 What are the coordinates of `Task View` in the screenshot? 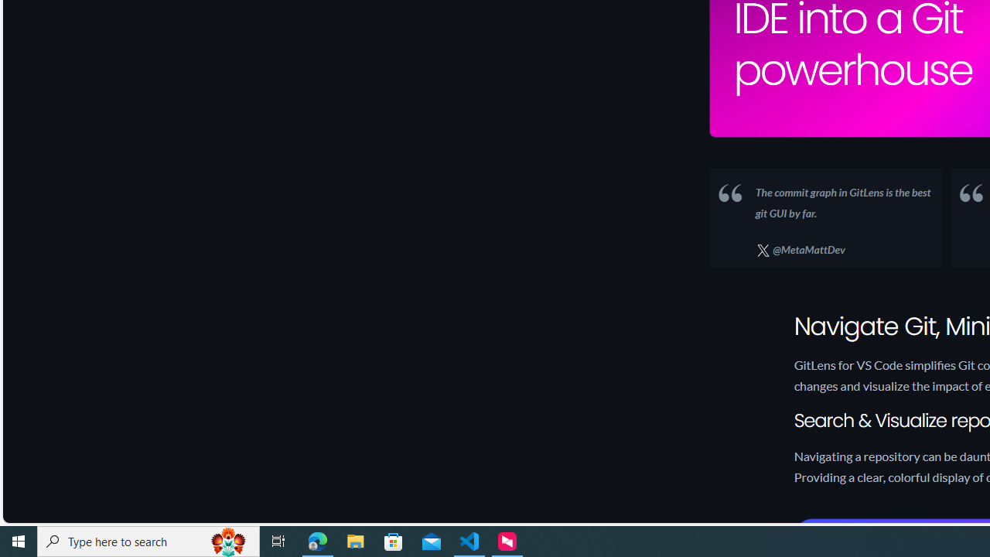 It's located at (278, 542).